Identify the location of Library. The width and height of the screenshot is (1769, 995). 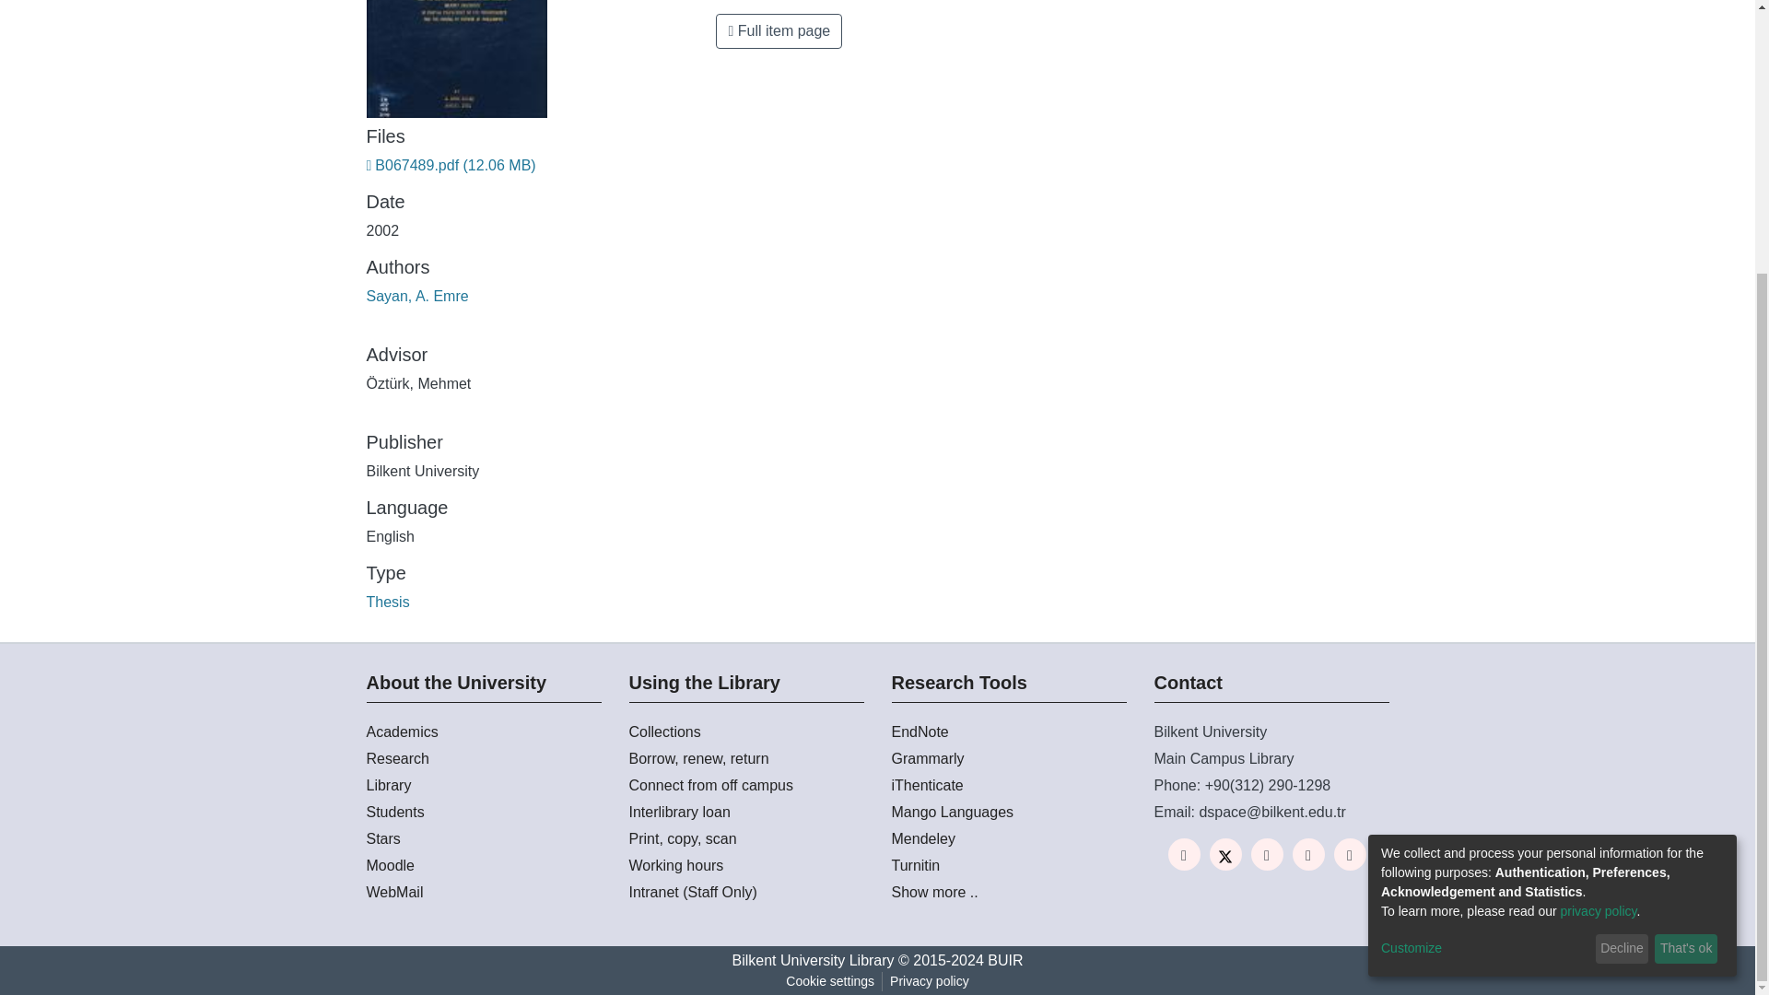
(483, 786).